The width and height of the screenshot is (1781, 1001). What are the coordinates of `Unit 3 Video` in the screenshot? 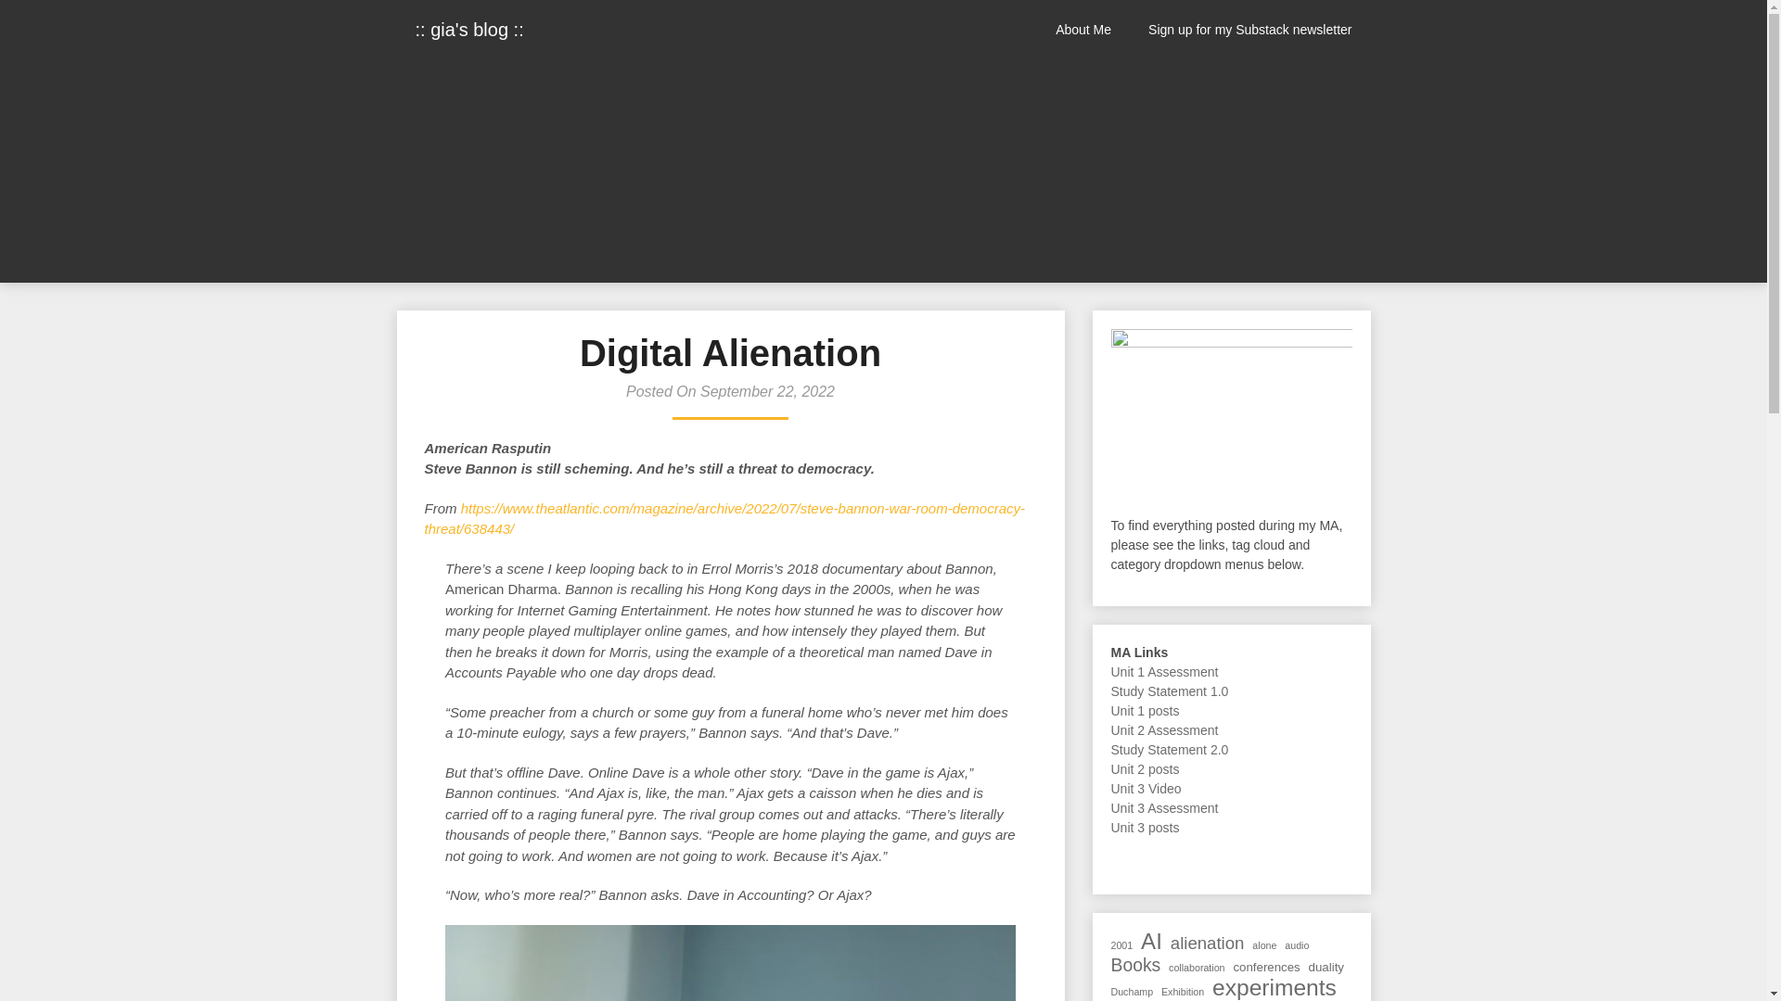 It's located at (1147, 788).